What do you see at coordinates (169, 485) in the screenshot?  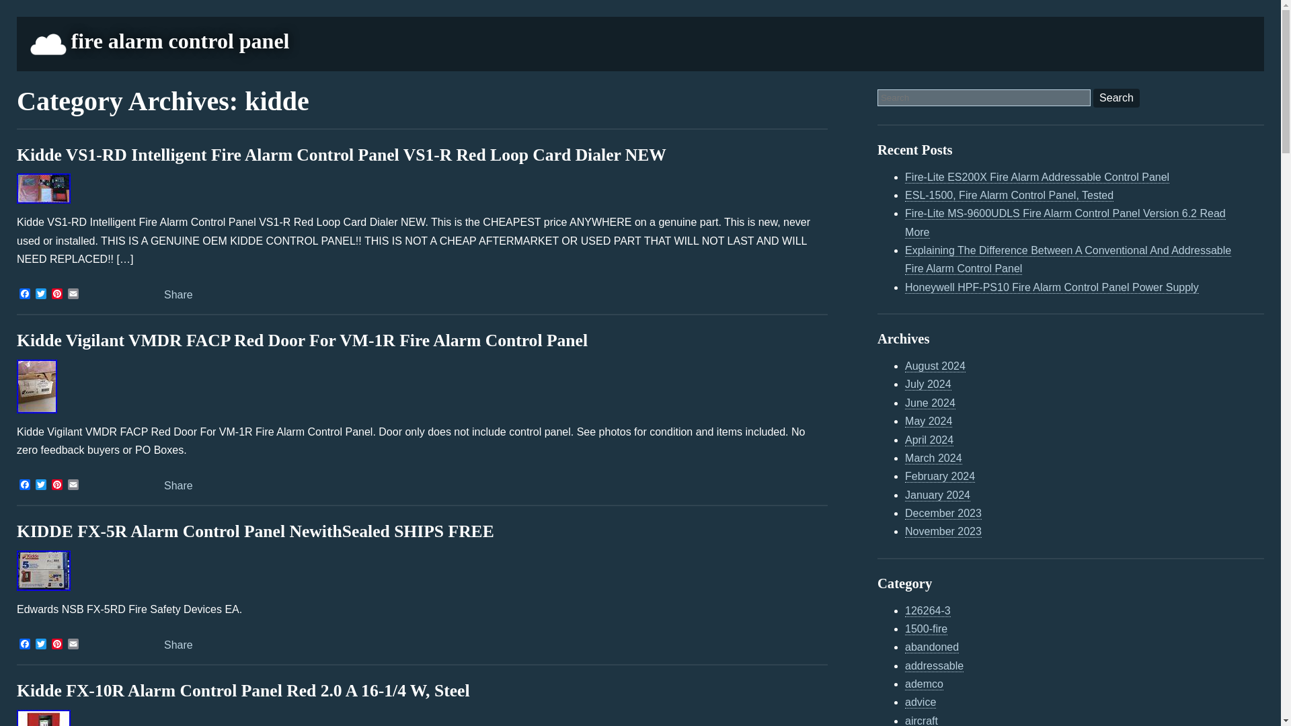 I see `Share` at bounding box center [169, 485].